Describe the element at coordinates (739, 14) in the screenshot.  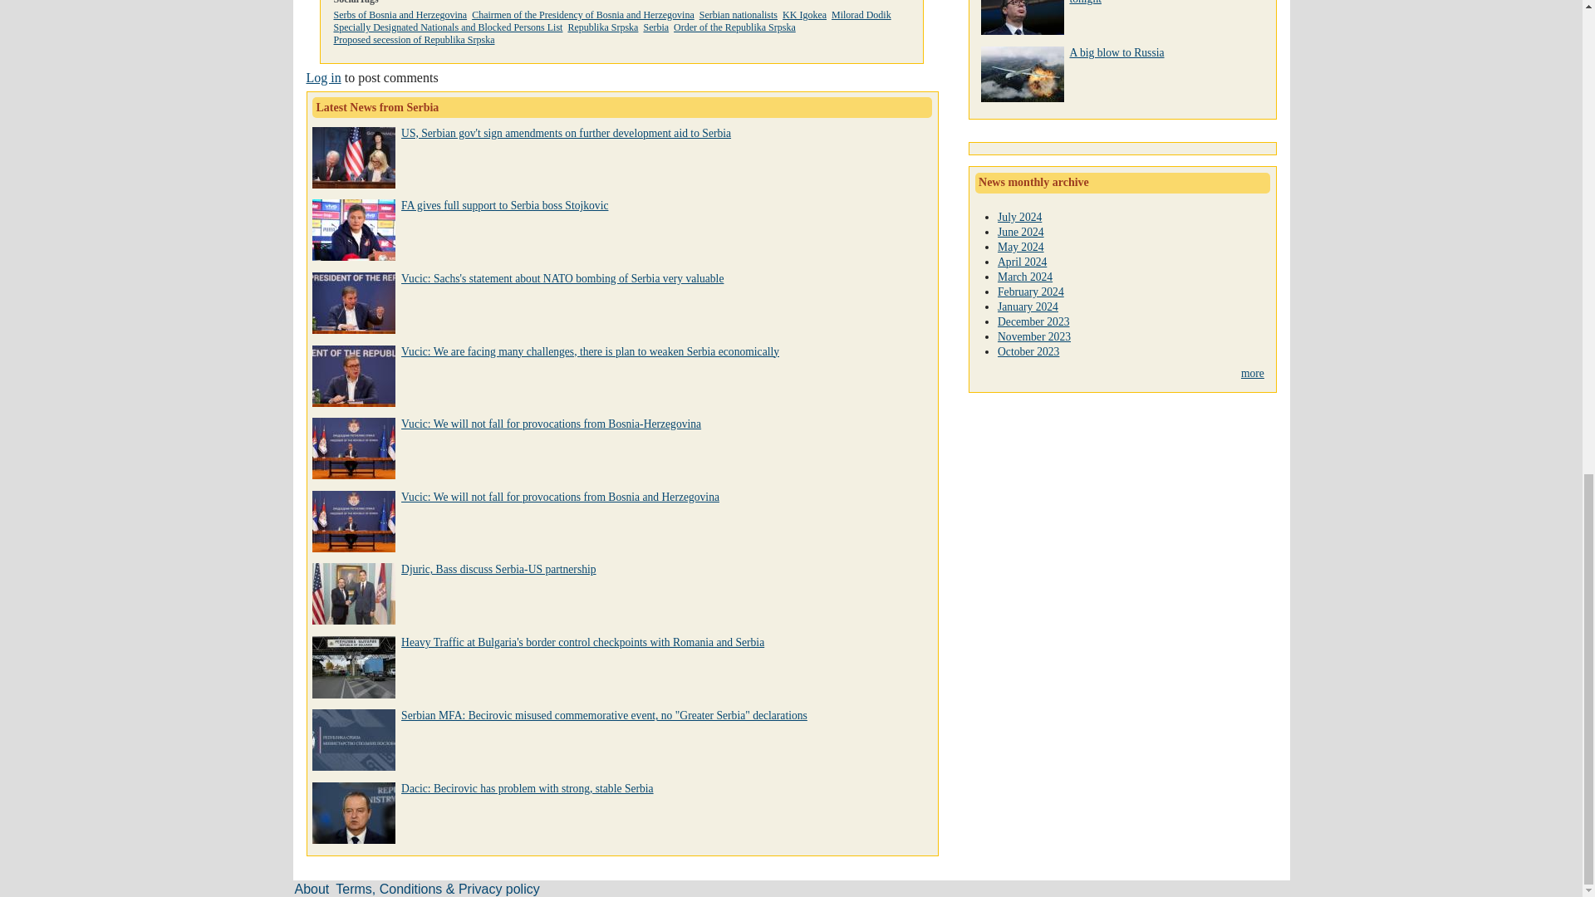
I see `Serbian nationalists` at that location.